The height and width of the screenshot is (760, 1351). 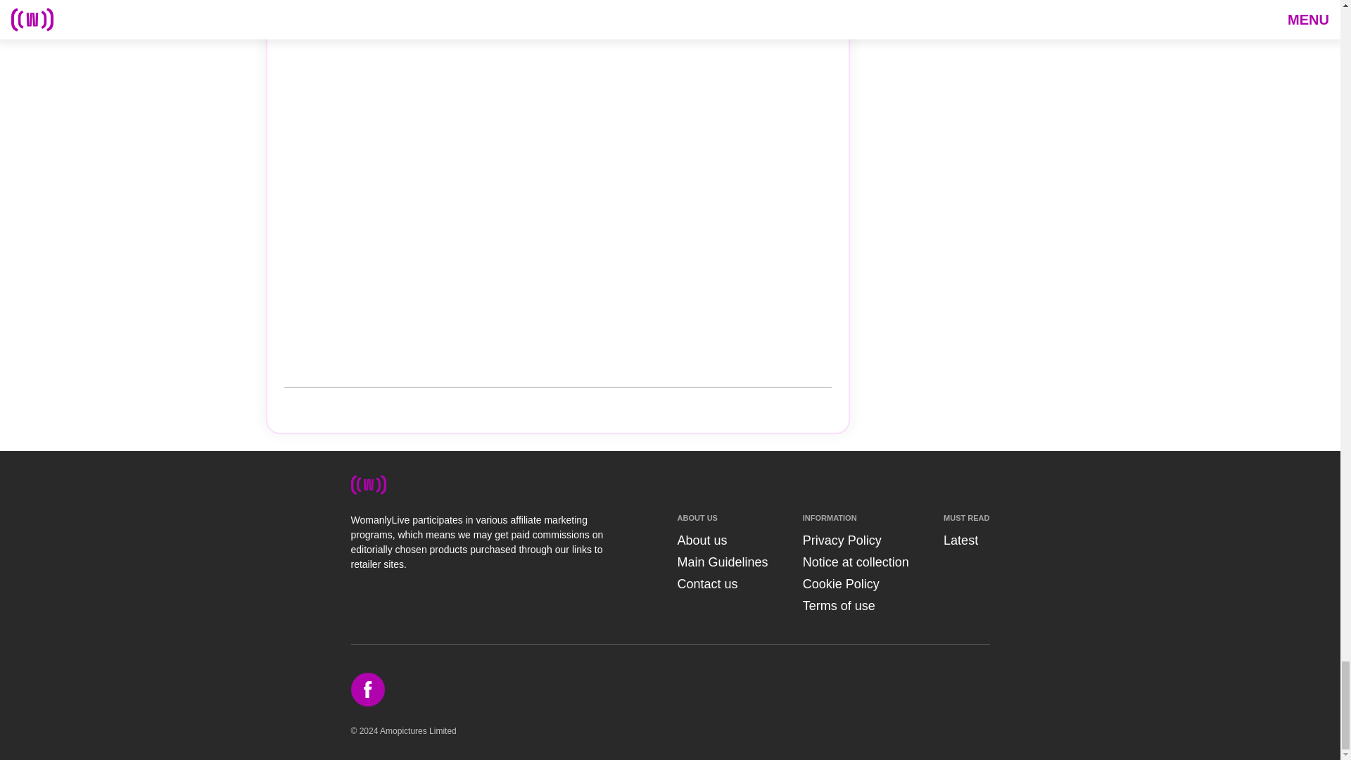 What do you see at coordinates (840, 584) in the screenshot?
I see `Cookie Policy` at bounding box center [840, 584].